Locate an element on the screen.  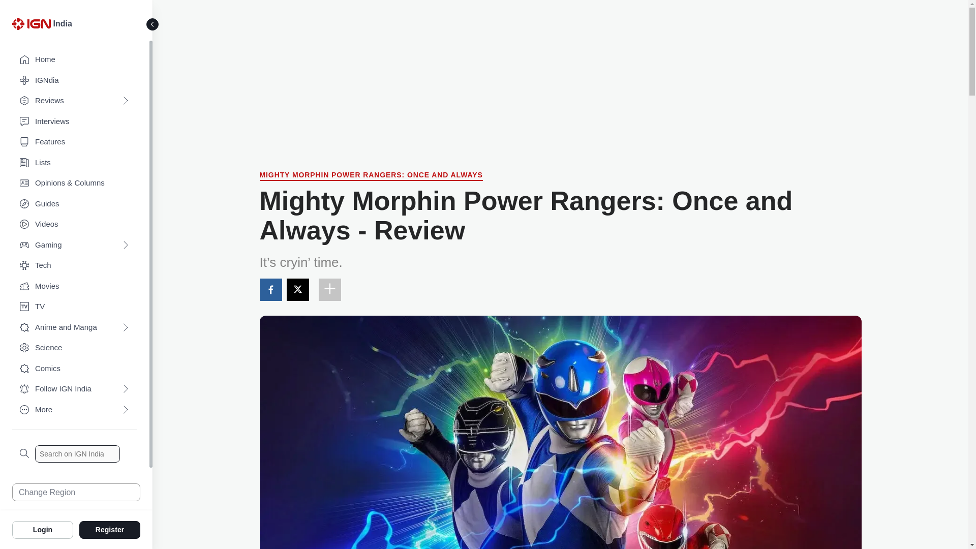
More is located at coordinates (74, 410).